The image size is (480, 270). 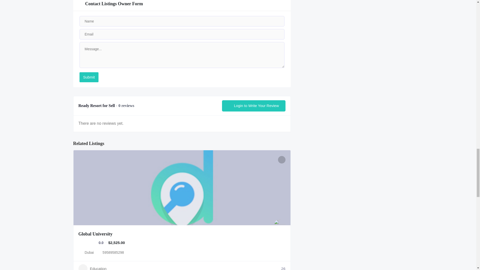 What do you see at coordinates (89, 77) in the screenshot?
I see `Submit` at bounding box center [89, 77].